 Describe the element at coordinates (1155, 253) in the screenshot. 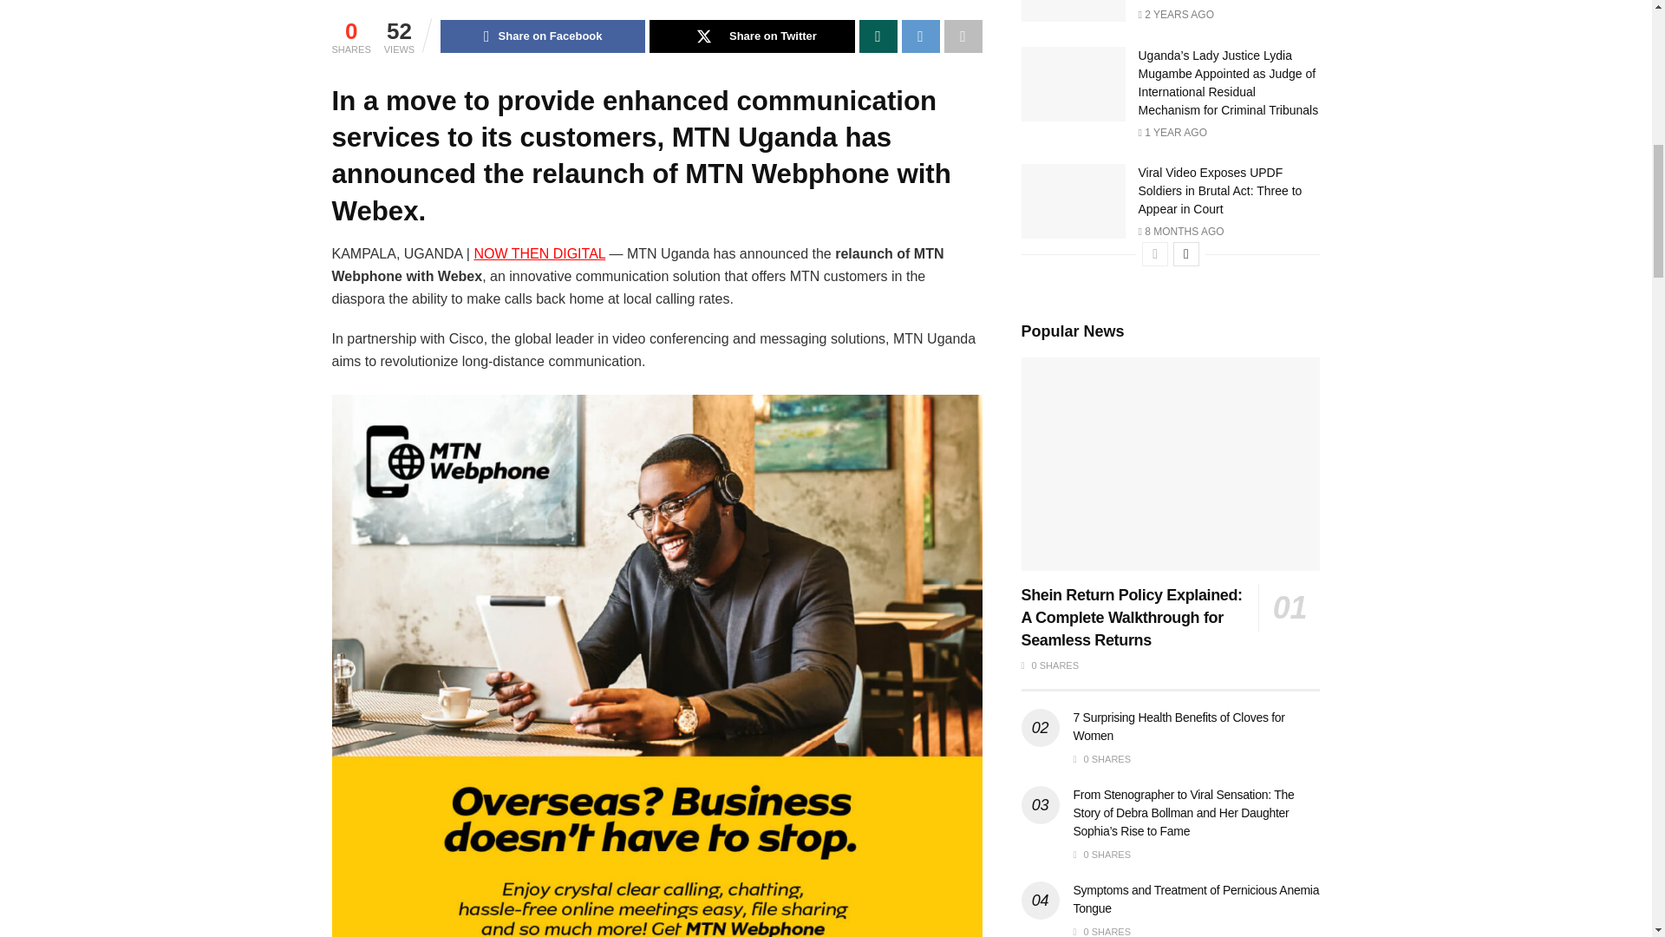

I see `Previous` at that location.